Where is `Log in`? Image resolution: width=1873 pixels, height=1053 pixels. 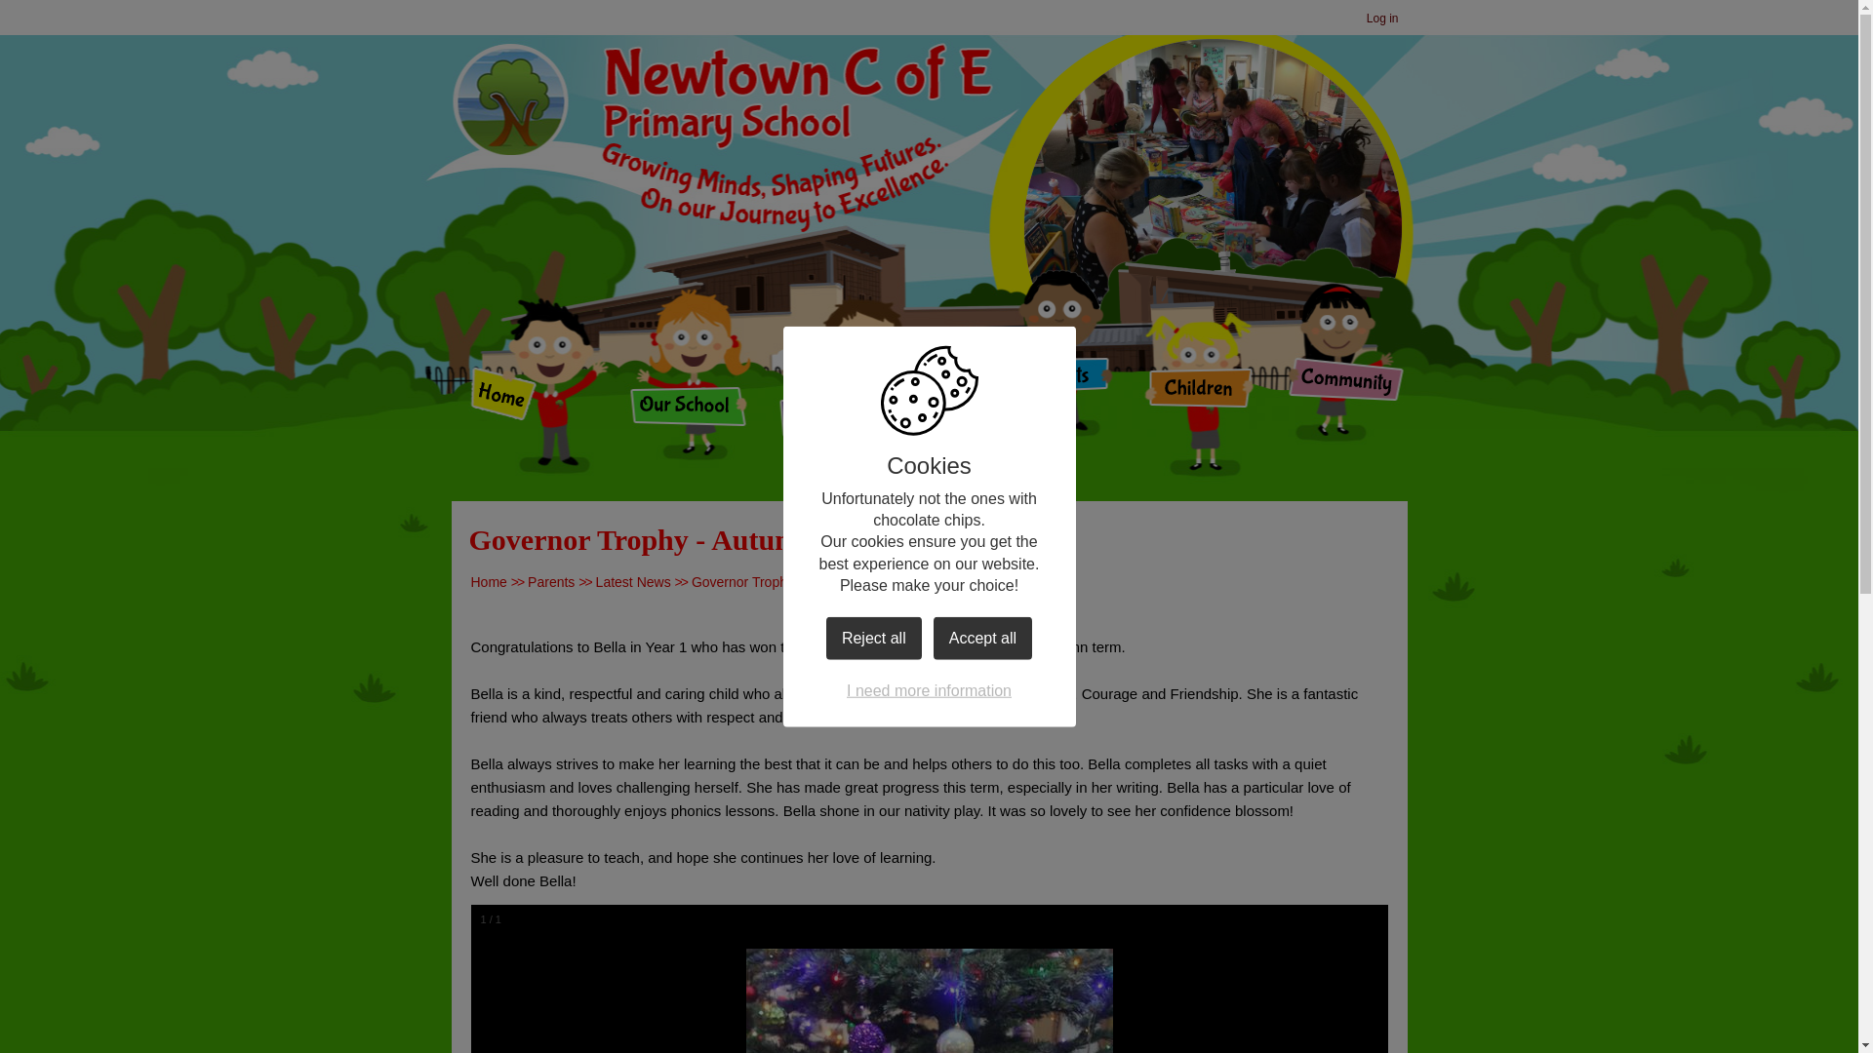 Log in is located at coordinates (1383, 19).